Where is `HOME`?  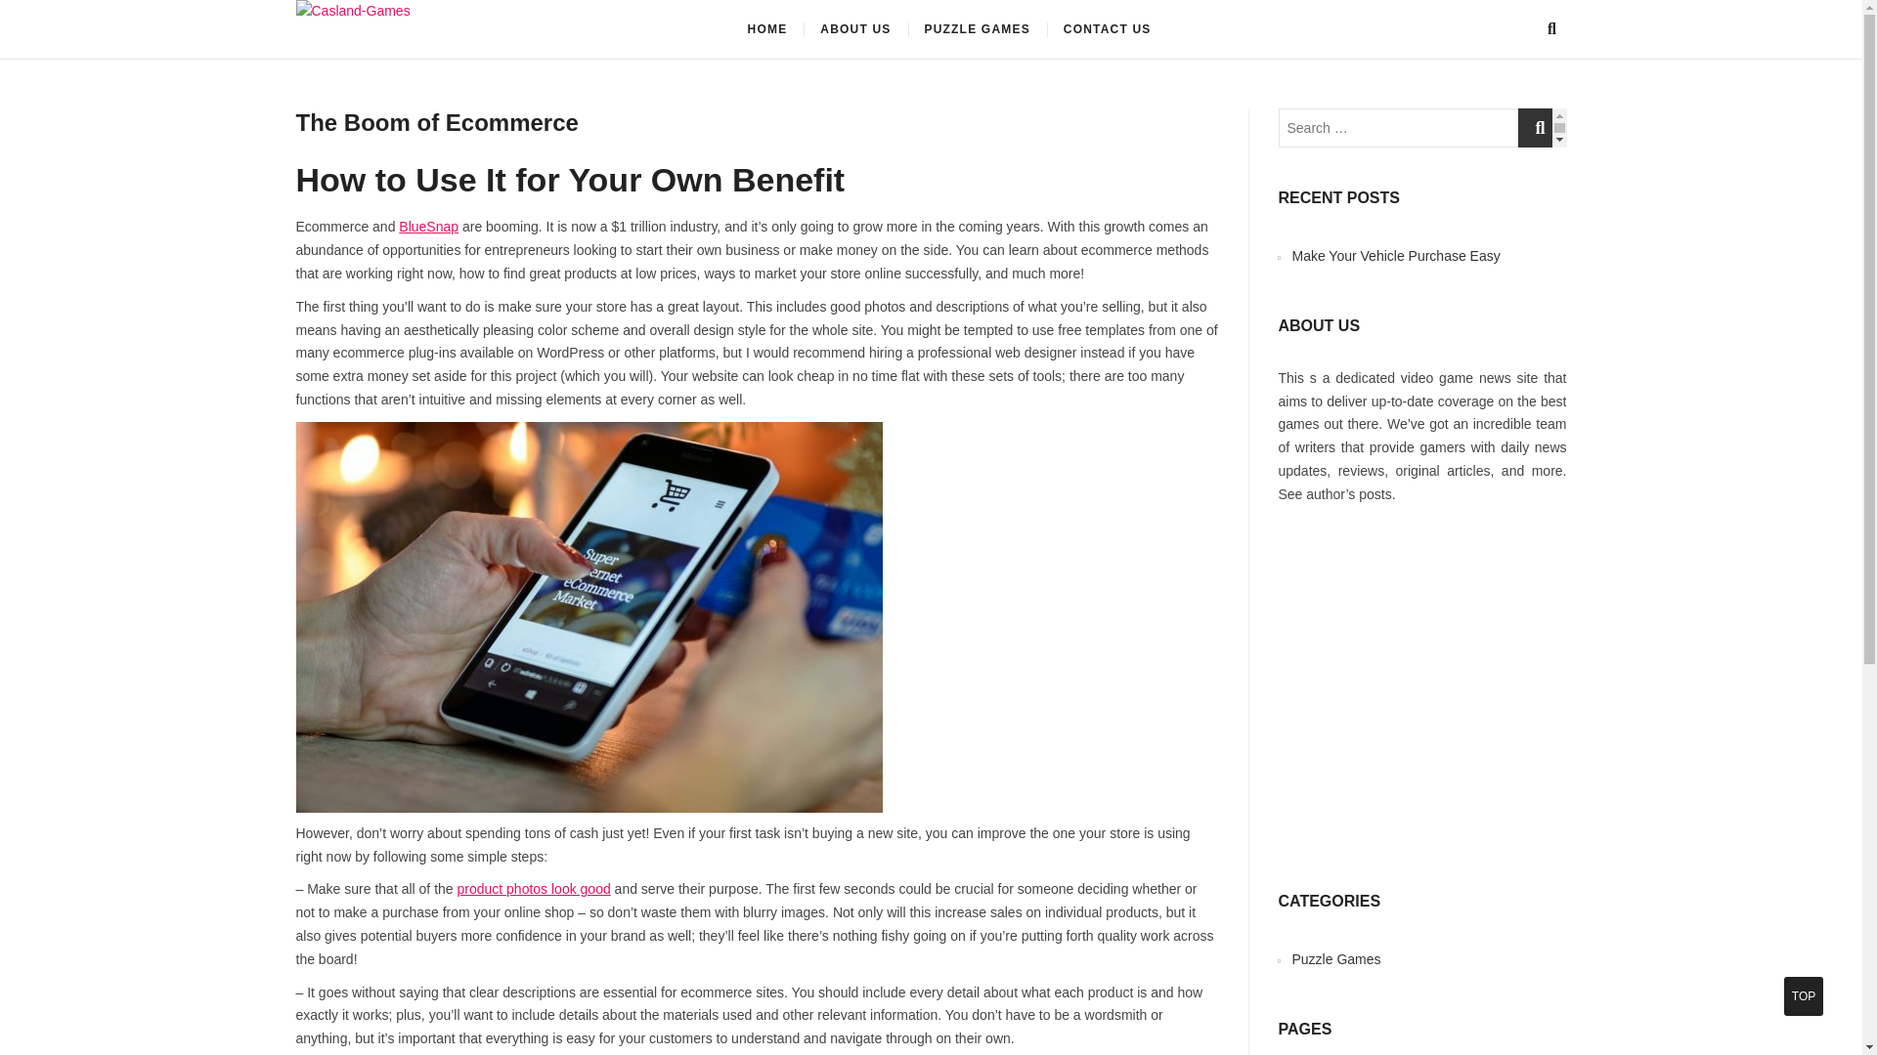
HOME is located at coordinates (768, 29).